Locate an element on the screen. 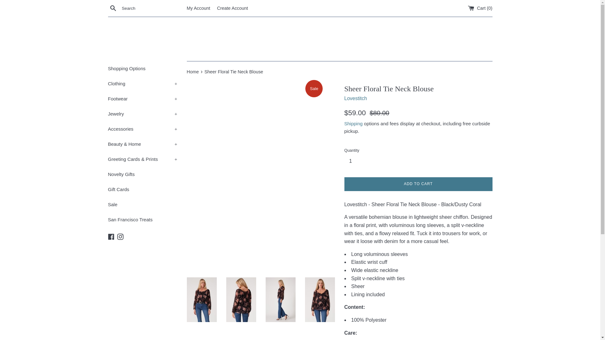 This screenshot has width=605, height=340. Shopping Options is located at coordinates (142, 69).